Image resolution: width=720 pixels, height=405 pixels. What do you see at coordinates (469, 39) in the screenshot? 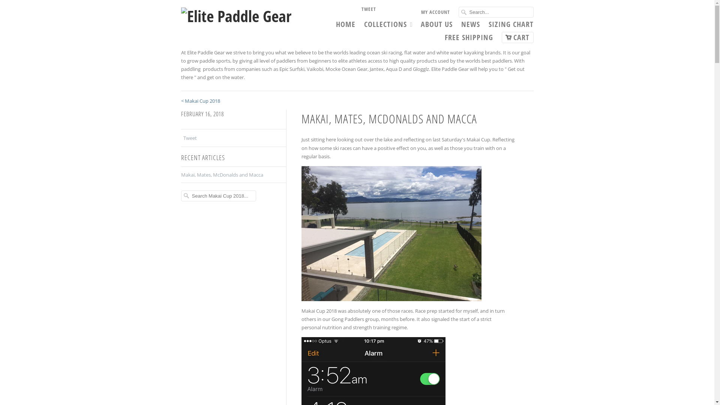
I see `FREE SHIPPING` at bounding box center [469, 39].